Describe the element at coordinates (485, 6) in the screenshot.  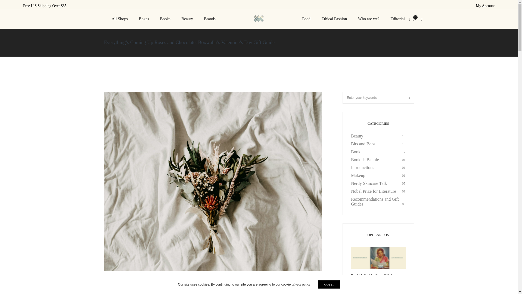
I see `My Account` at that location.